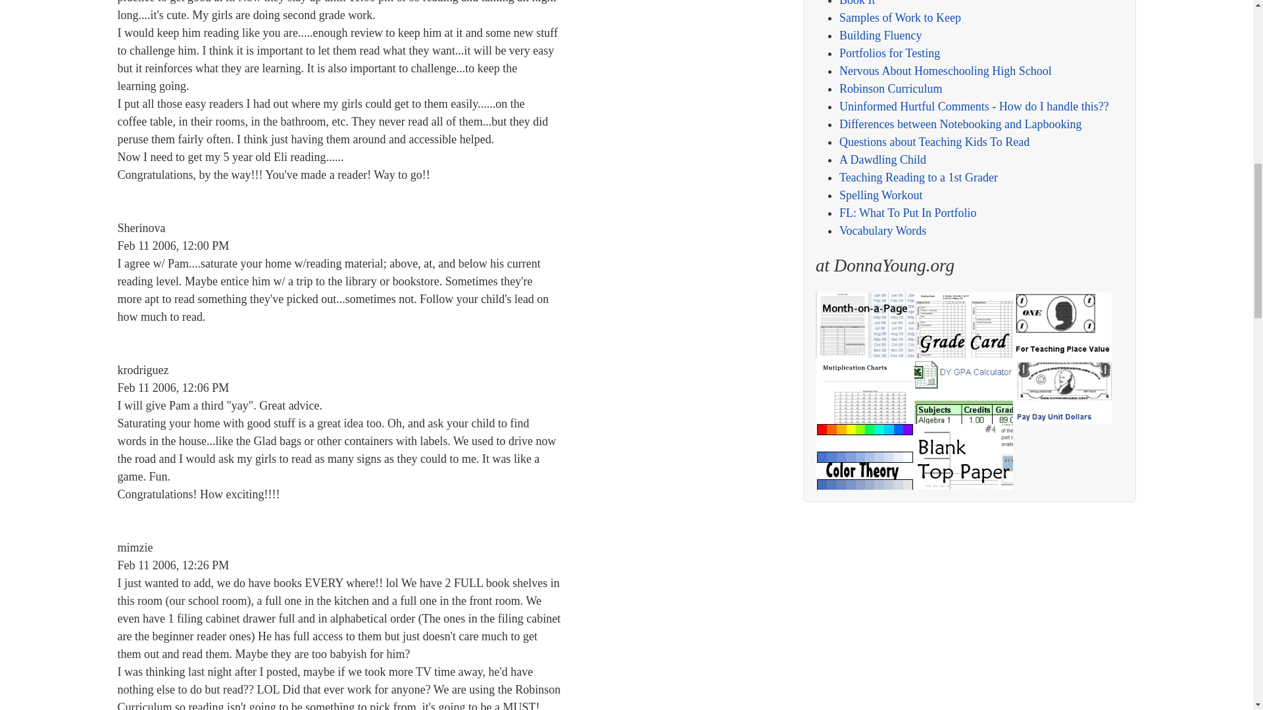 Image resolution: width=1263 pixels, height=710 pixels. Describe the element at coordinates (889, 53) in the screenshot. I see `Portfolios for Testing` at that location.